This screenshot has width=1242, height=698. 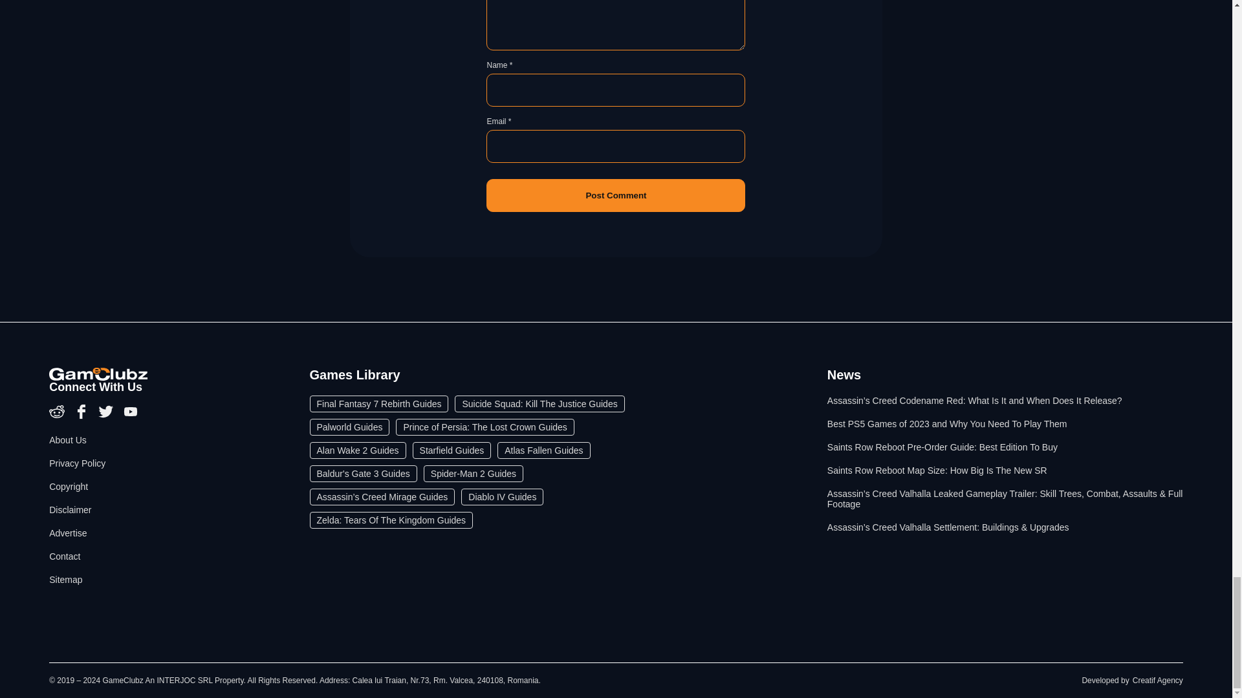 What do you see at coordinates (616, 195) in the screenshot?
I see `Post Comment` at bounding box center [616, 195].